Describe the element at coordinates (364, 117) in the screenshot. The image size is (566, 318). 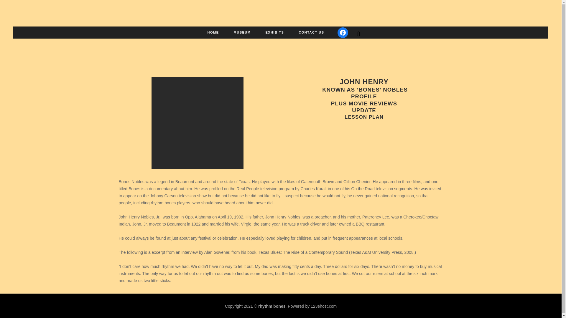
I see `LESSON PLAN` at that location.